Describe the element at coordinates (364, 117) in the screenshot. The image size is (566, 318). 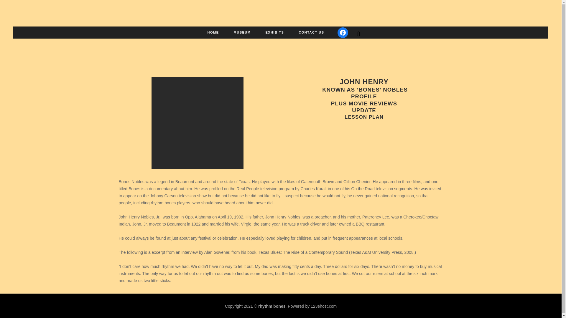
I see `LESSON PLAN` at that location.